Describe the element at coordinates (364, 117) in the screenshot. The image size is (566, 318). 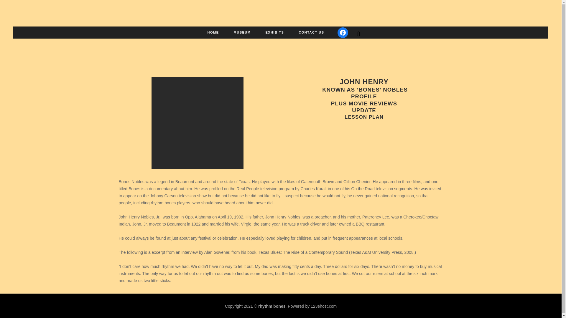
I see `LESSON PLAN` at that location.